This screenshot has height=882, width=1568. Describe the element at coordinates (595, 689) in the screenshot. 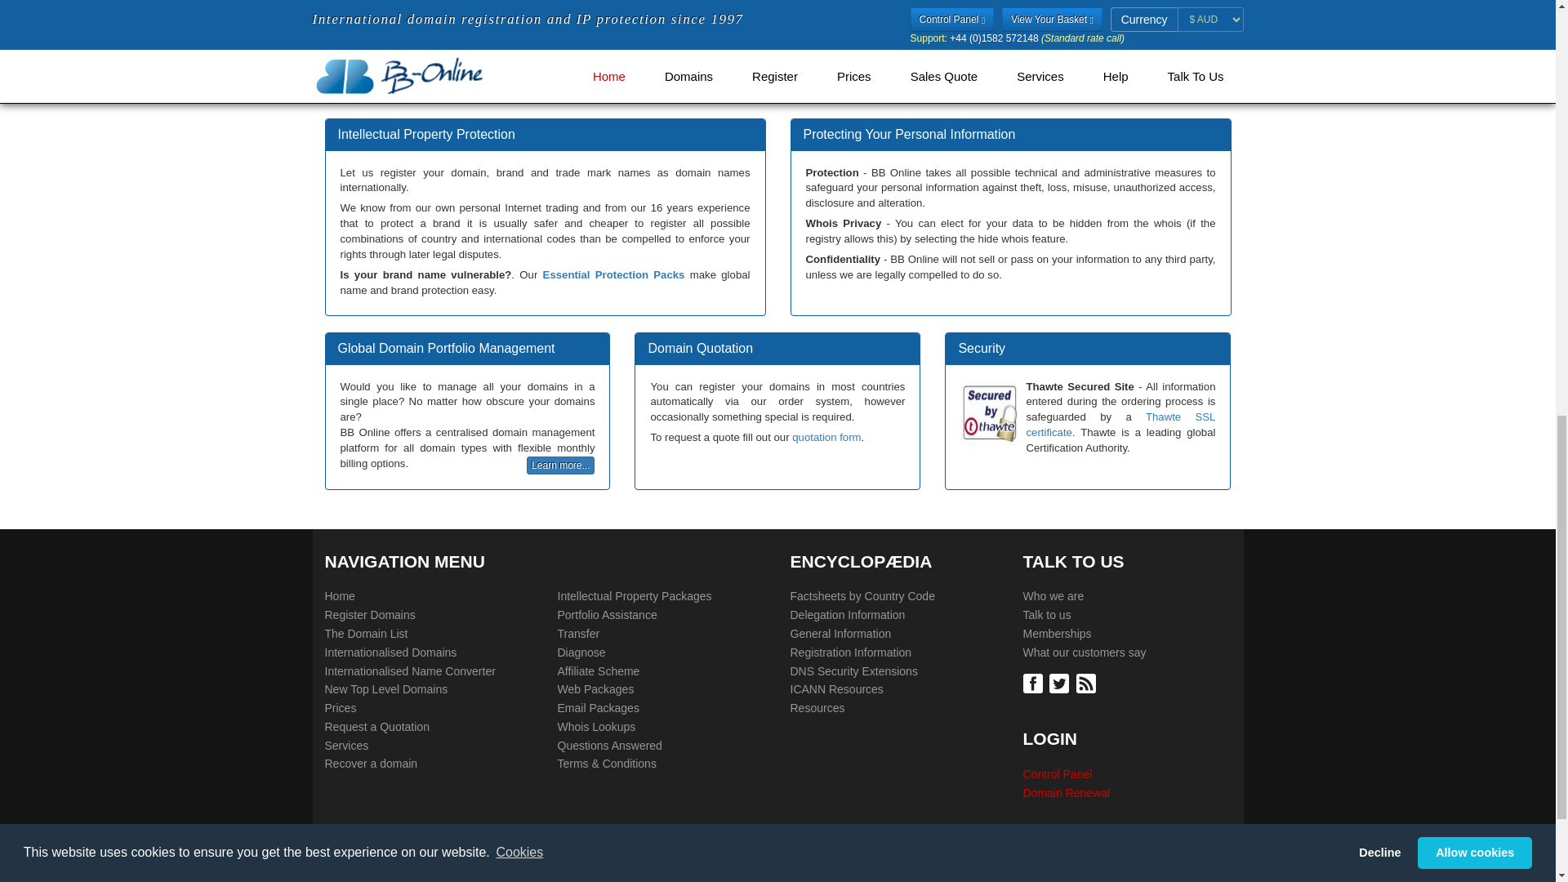

I see `Web Packages` at that location.